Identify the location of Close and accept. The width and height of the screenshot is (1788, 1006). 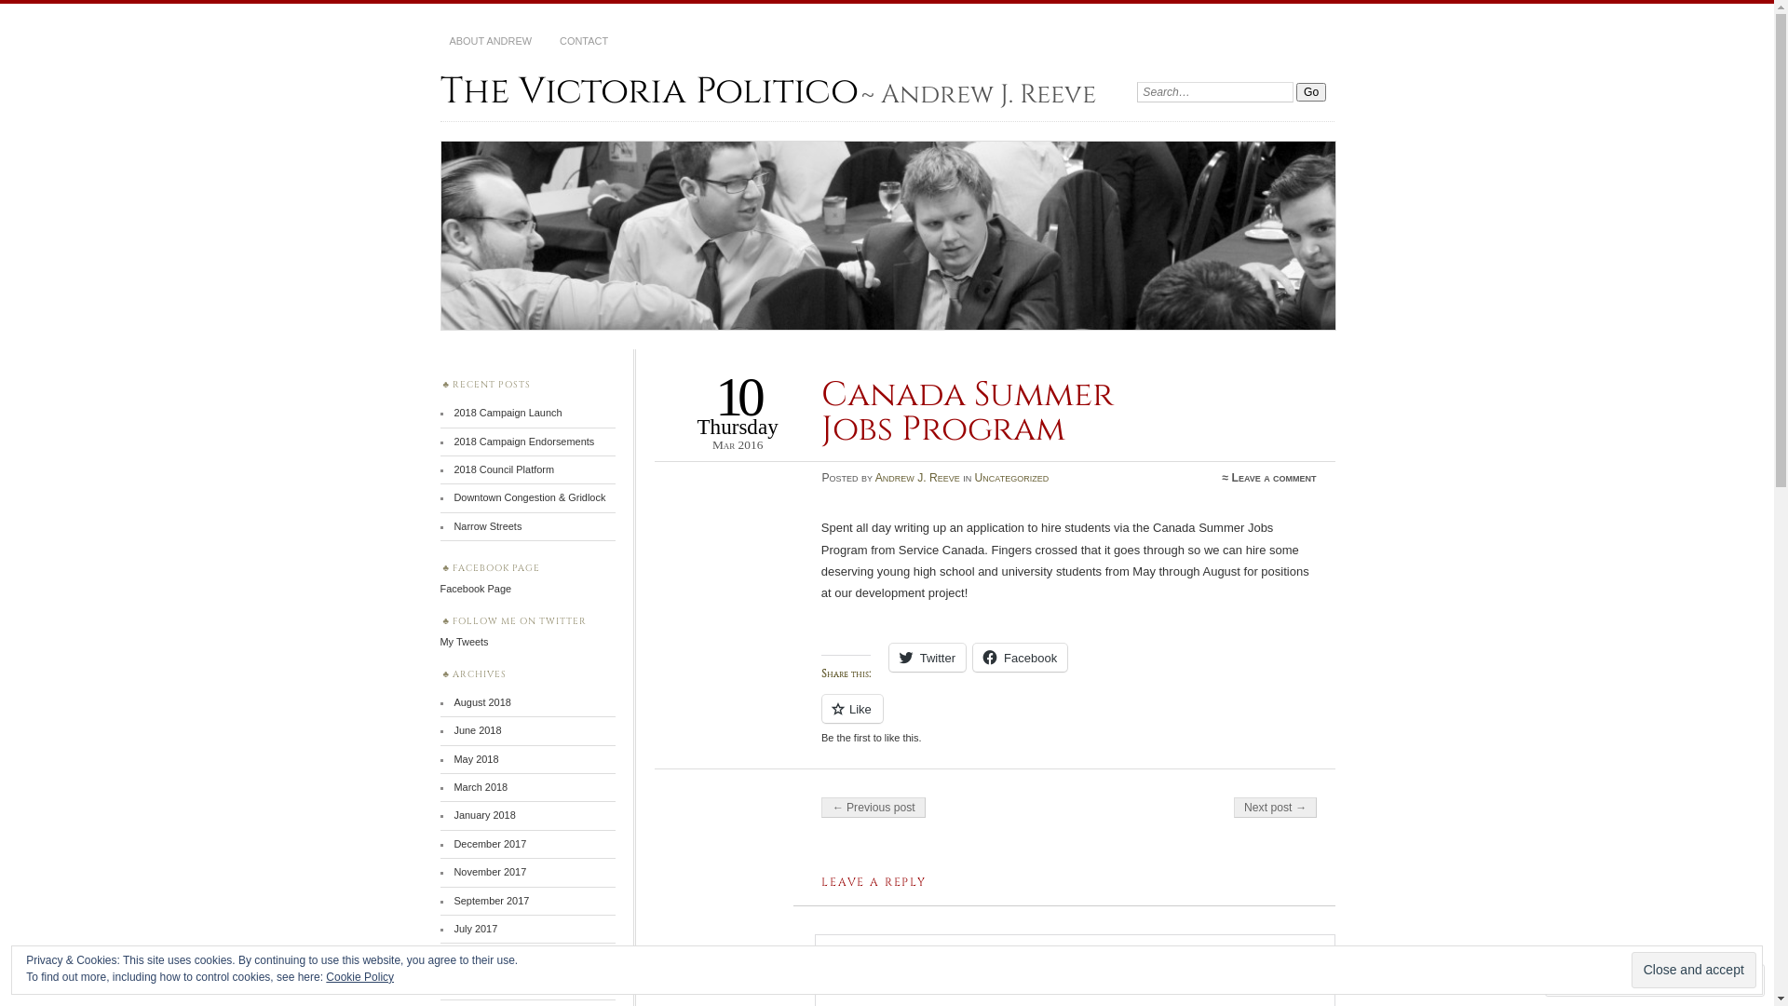
(1694, 971).